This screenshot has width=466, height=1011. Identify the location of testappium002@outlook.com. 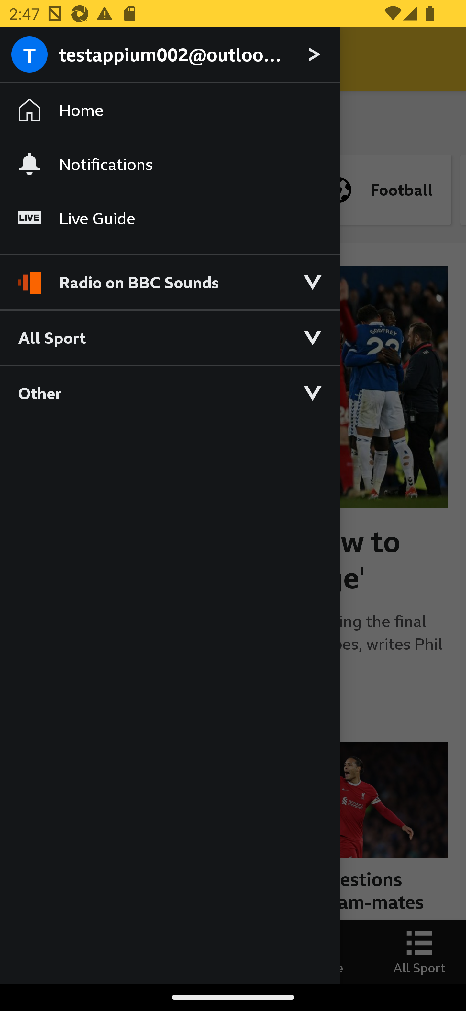
(170, 55).